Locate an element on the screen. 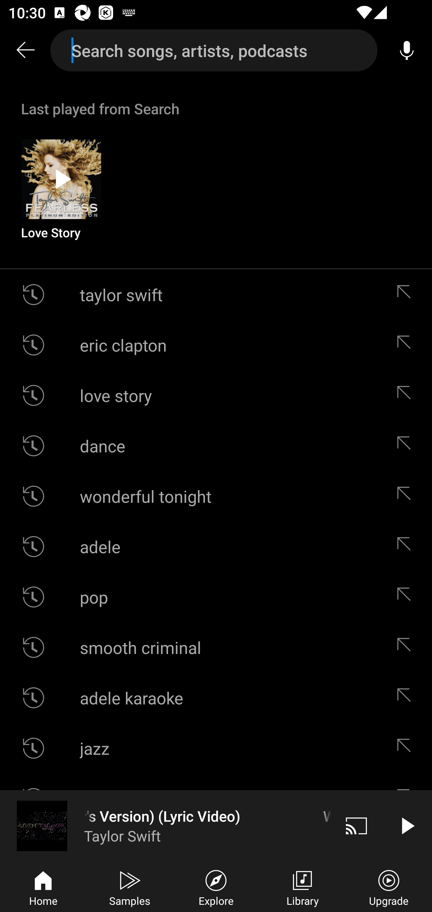  eric clapton Edit suggestion eric clapton is located at coordinates (216, 345).